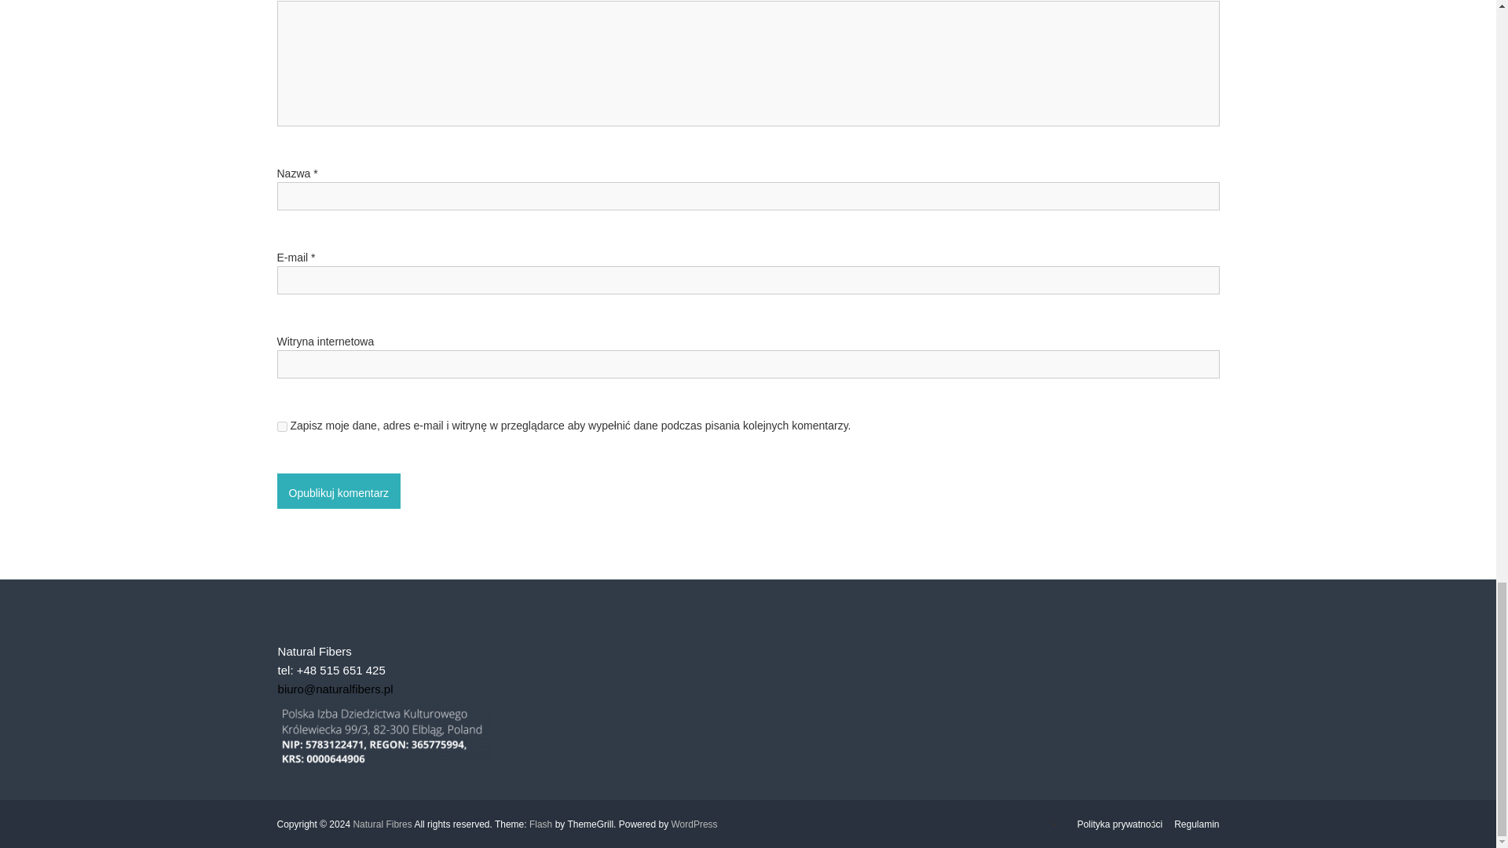  What do you see at coordinates (382, 824) in the screenshot?
I see `Natural Fibres` at bounding box center [382, 824].